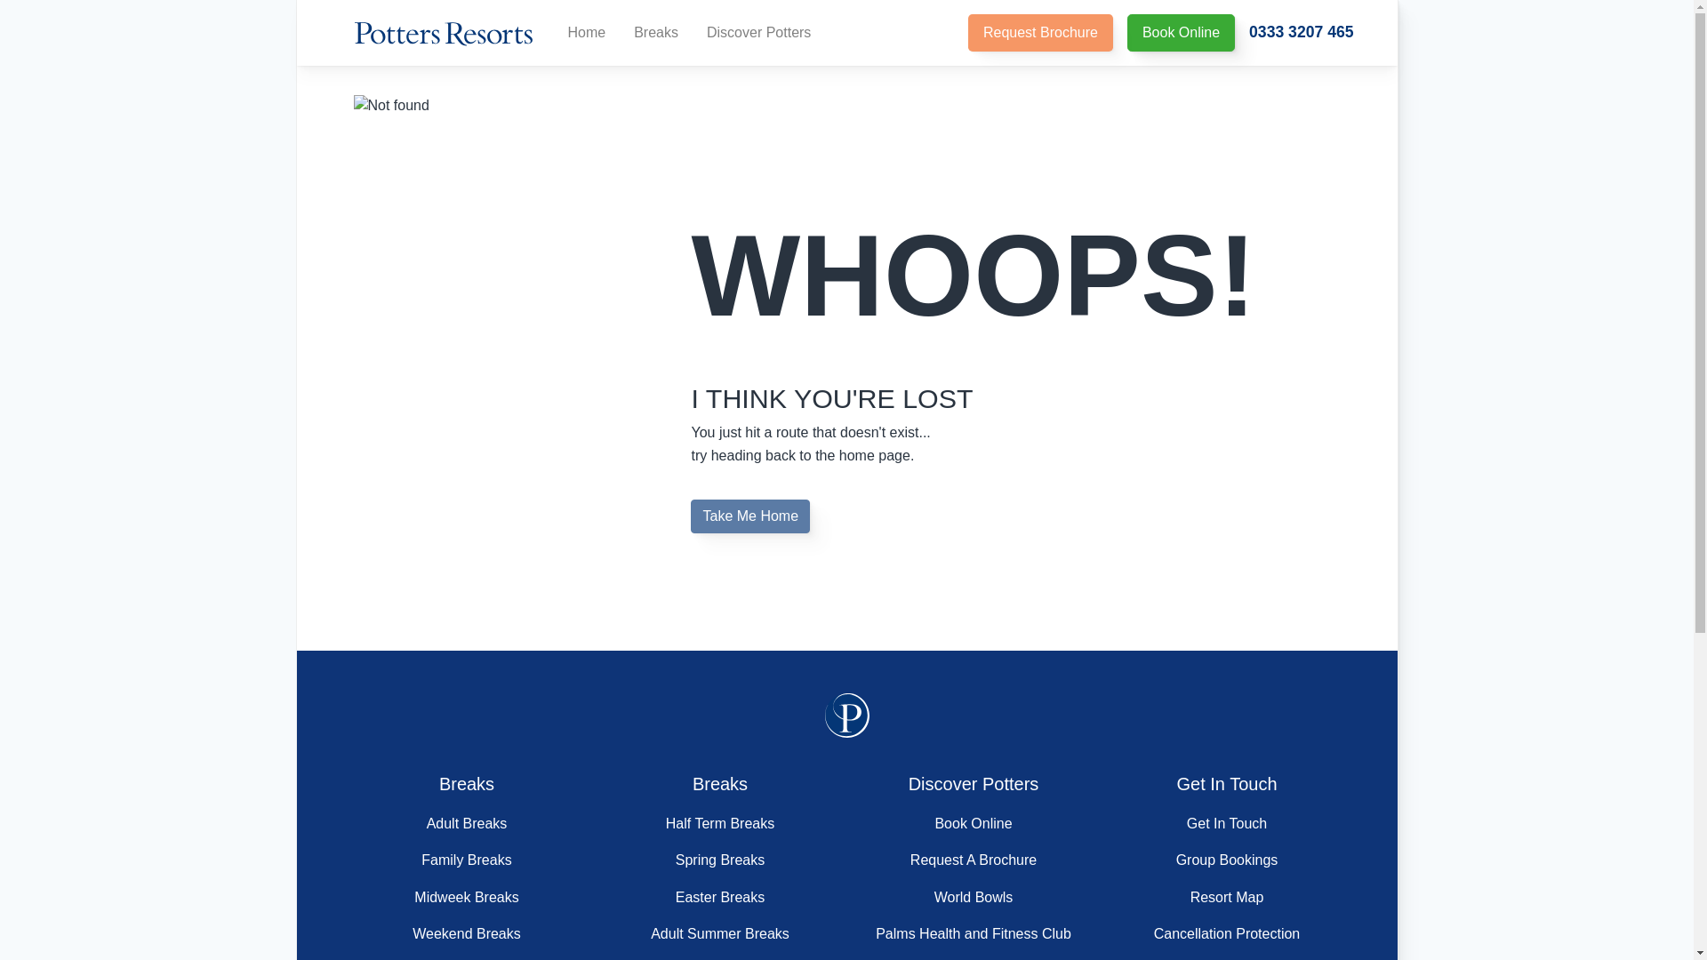 This screenshot has width=1707, height=960. I want to click on Adult Breaks, so click(467, 823).